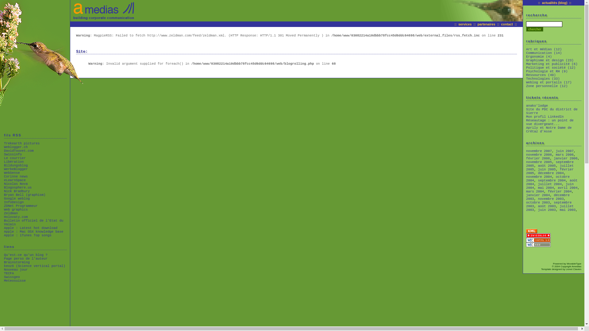 The width and height of the screenshot is (589, 331). I want to click on novembre 2006, so click(539, 155).